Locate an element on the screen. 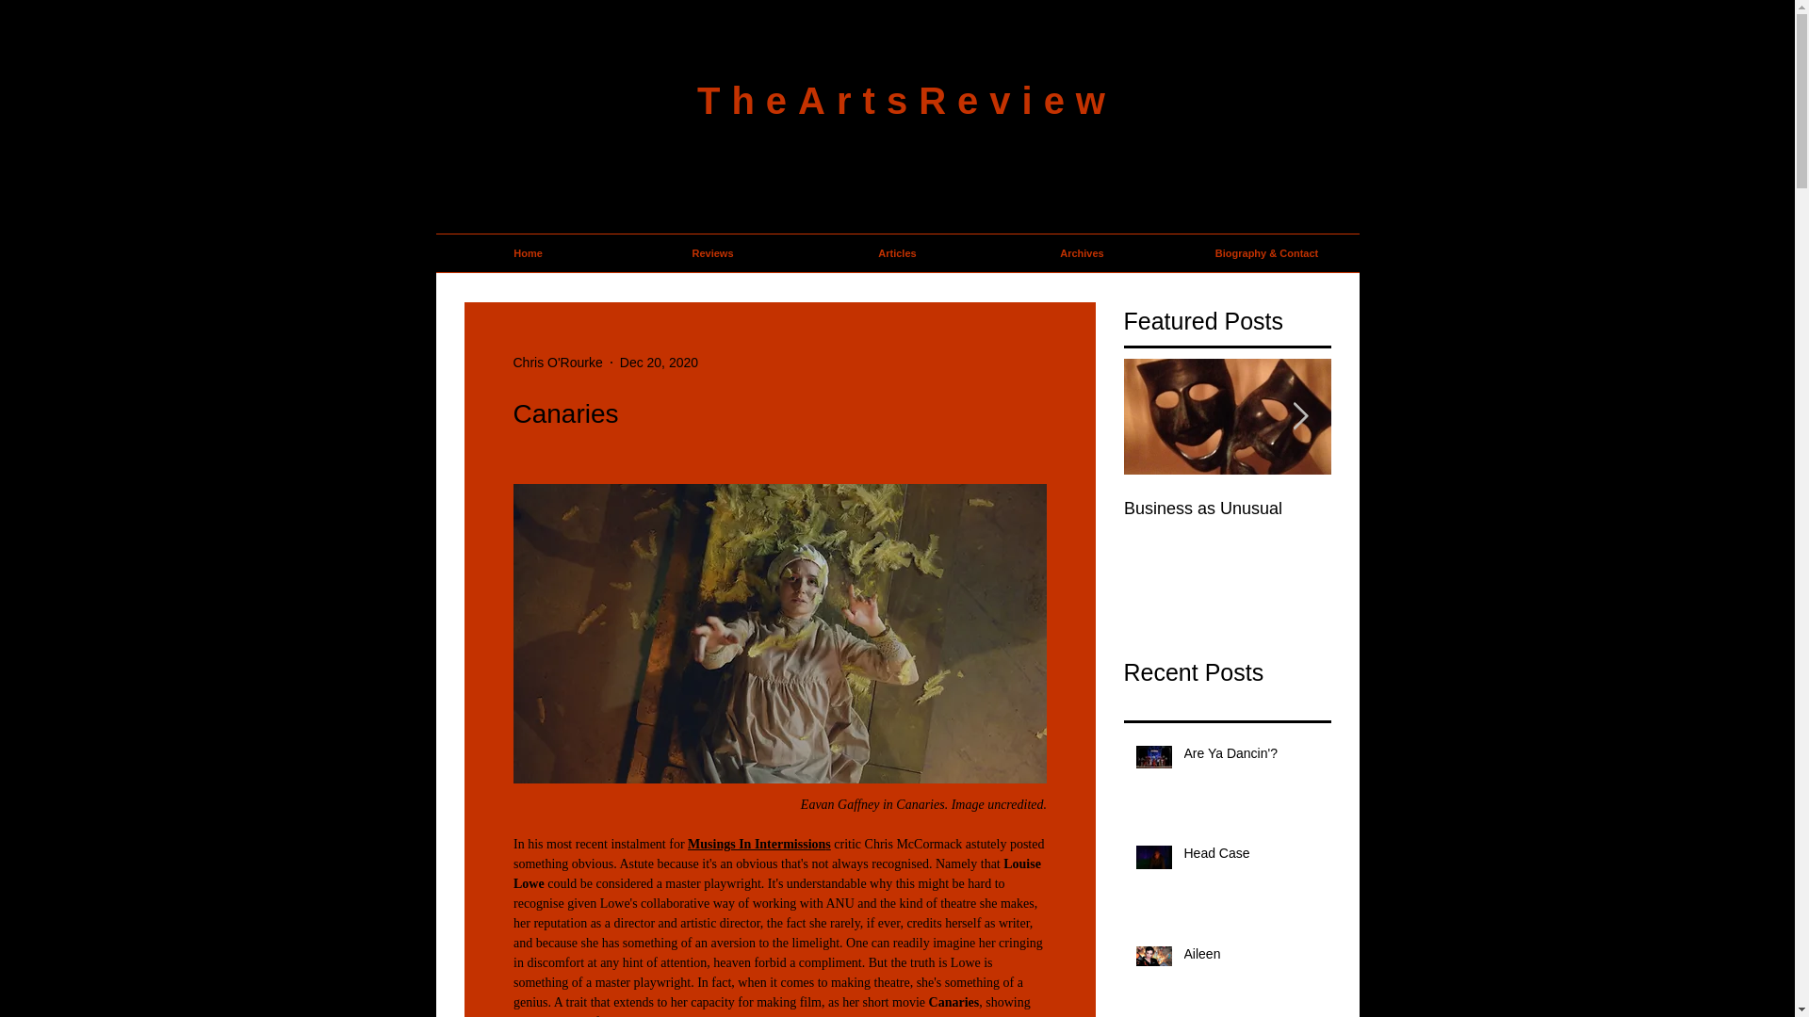 The image size is (1809, 1017). Reviews is located at coordinates (712, 253).